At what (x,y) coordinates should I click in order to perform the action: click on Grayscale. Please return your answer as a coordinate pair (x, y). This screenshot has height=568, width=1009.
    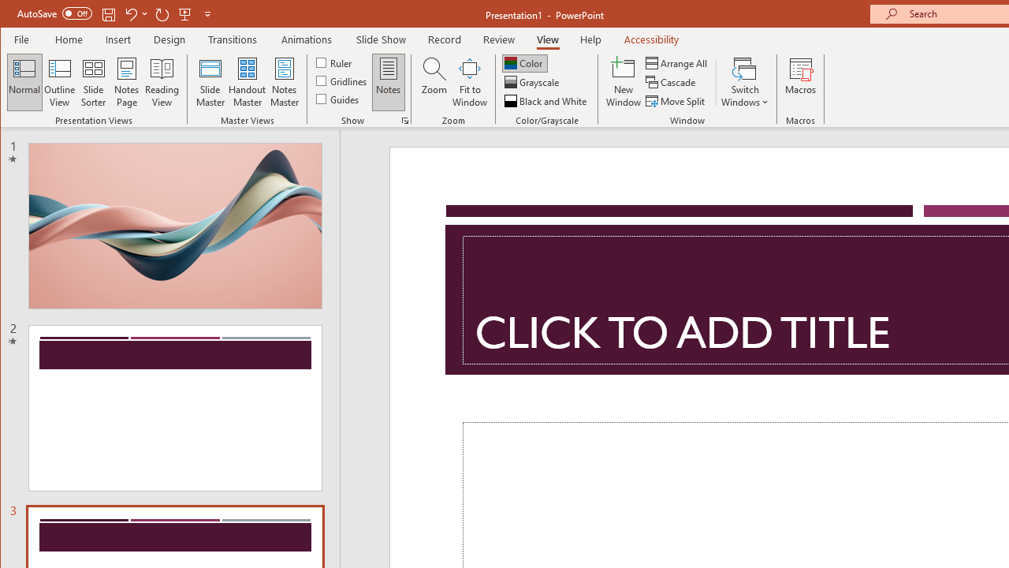
    Looking at the image, I should click on (533, 82).